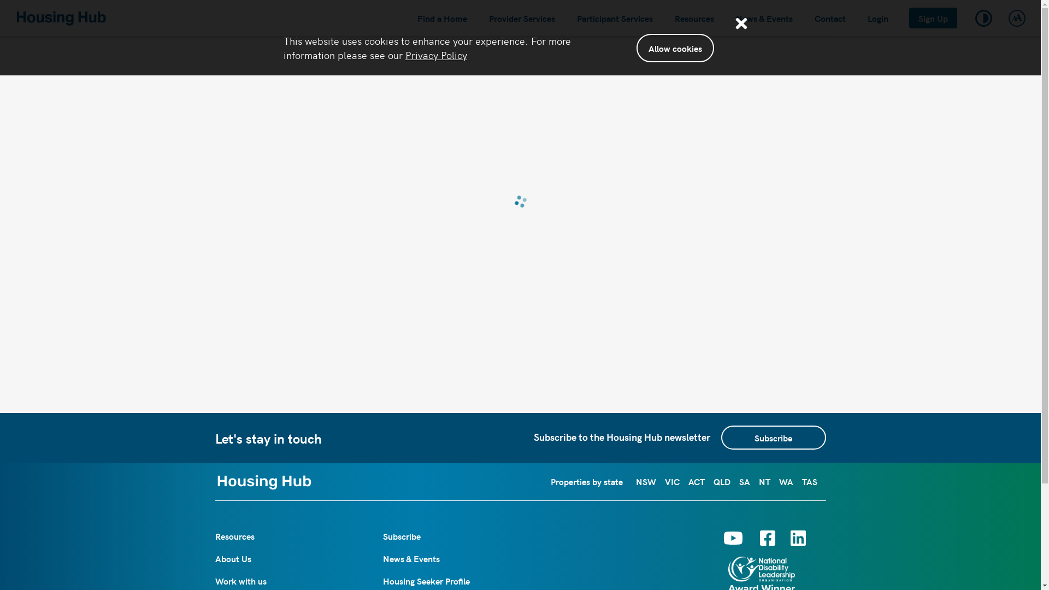 This screenshot has width=1049, height=590. I want to click on NSW, so click(646, 481).